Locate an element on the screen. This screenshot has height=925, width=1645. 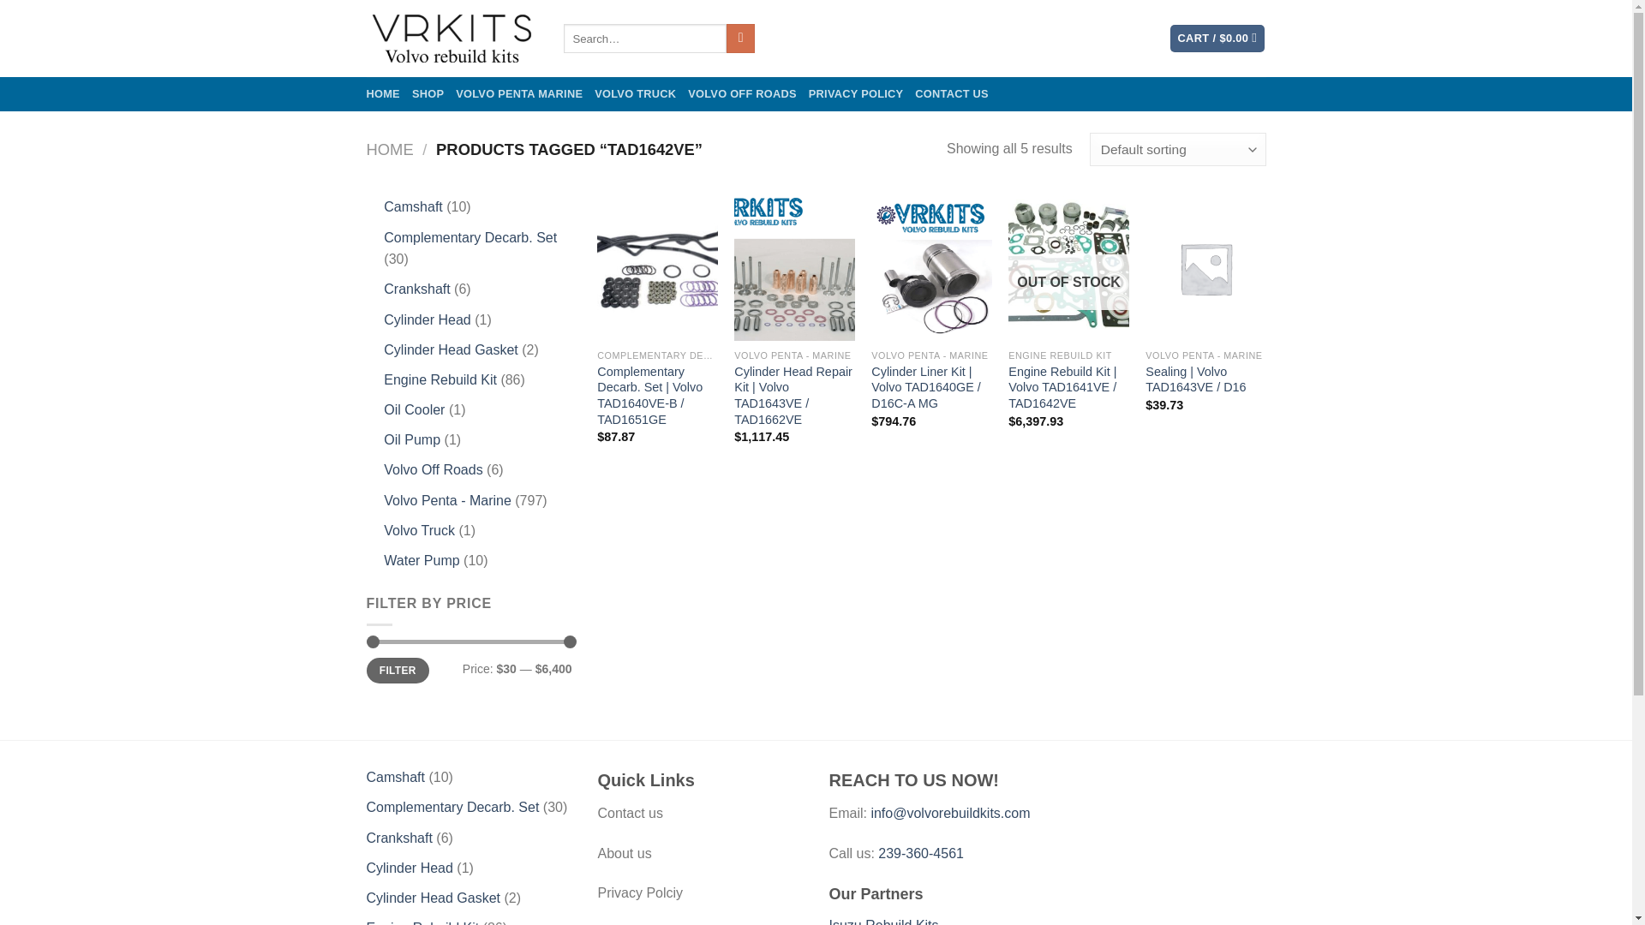
VOLVO TRUCK is located at coordinates (635, 93).